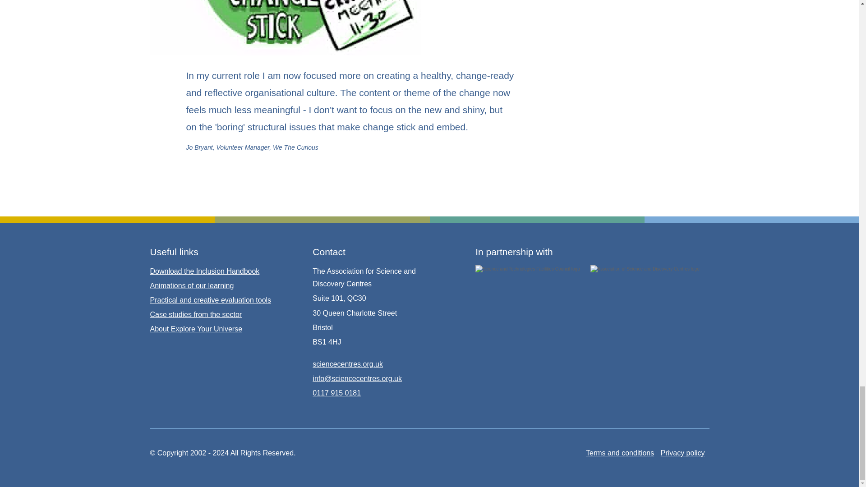 The image size is (866, 487). Describe the element at coordinates (204, 271) in the screenshot. I see `Download the Inclusion Handbook` at that location.